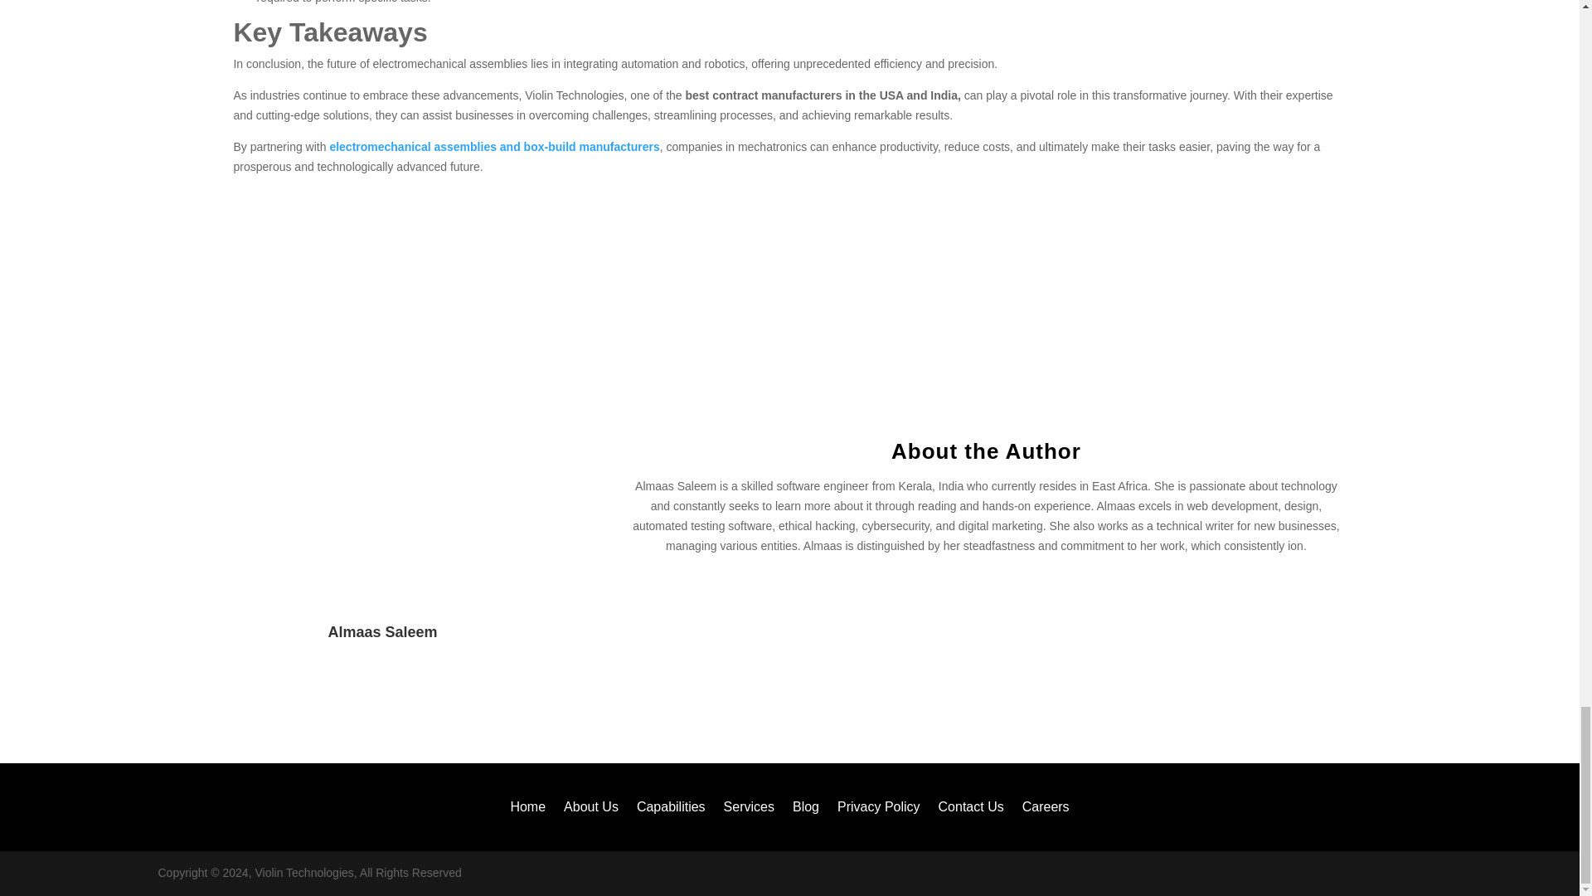 This screenshot has height=896, width=1592. What do you see at coordinates (494, 146) in the screenshot?
I see `electromechanical assemblies and box-build manufacturers` at bounding box center [494, 146].